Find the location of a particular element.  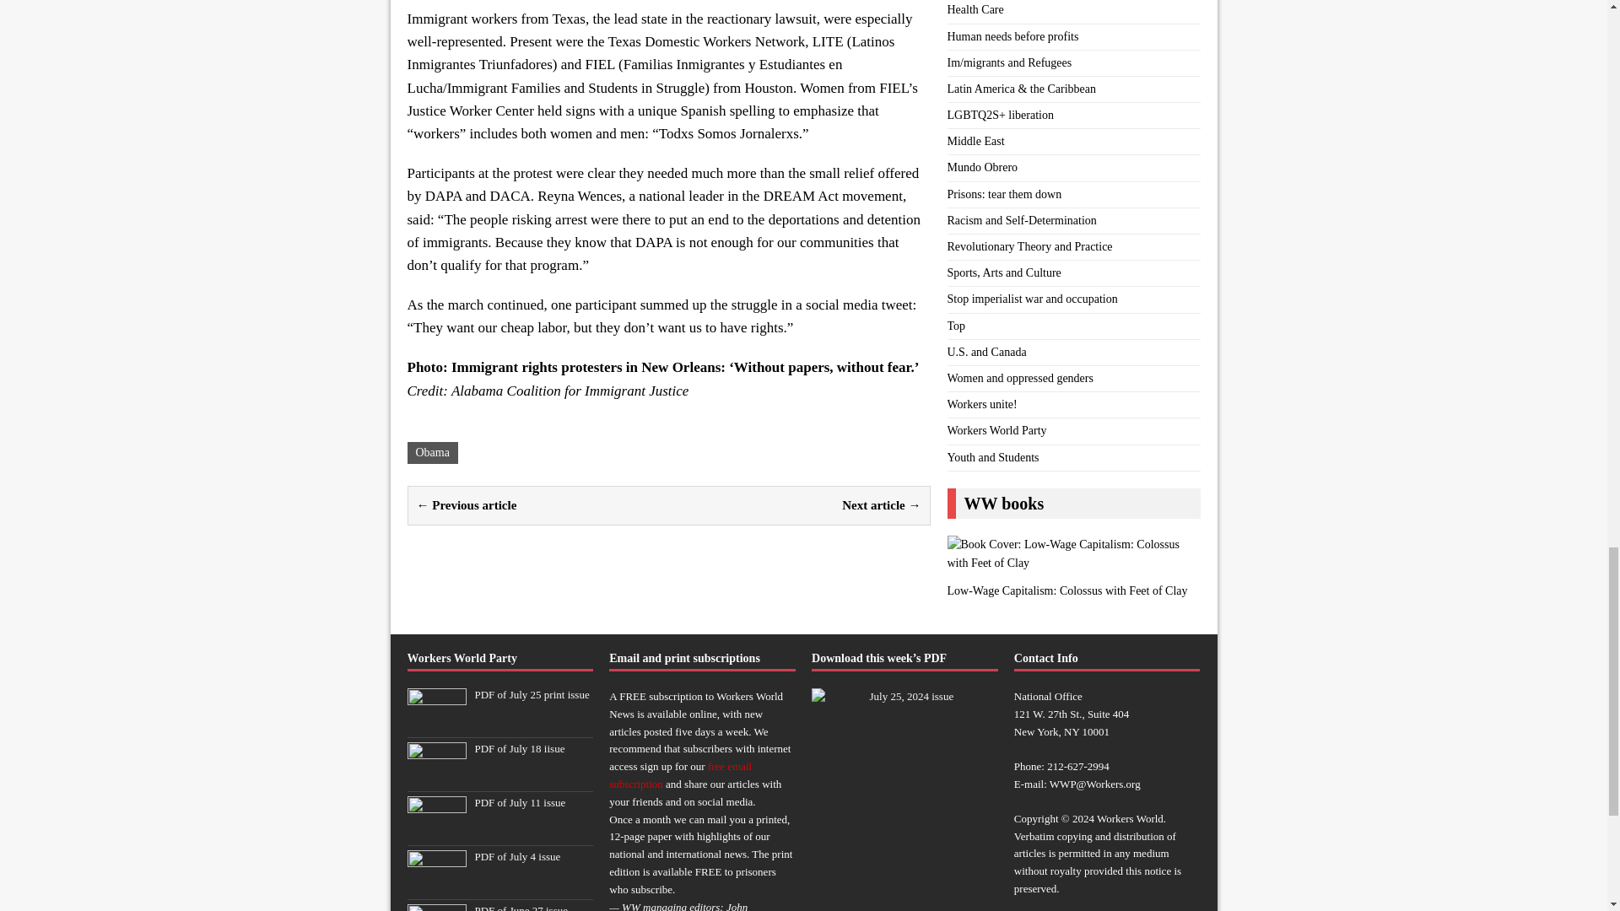

PDF of June 27 issue is located at coordinates (521, 908).